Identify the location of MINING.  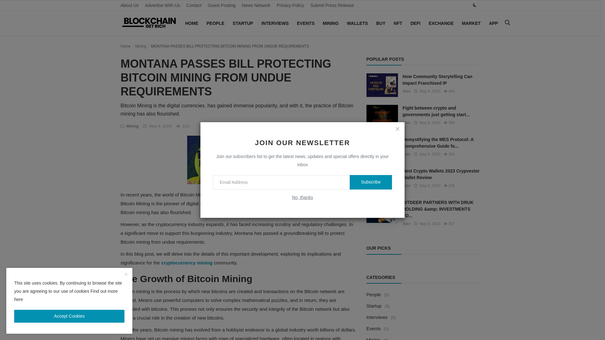
(330, 23).